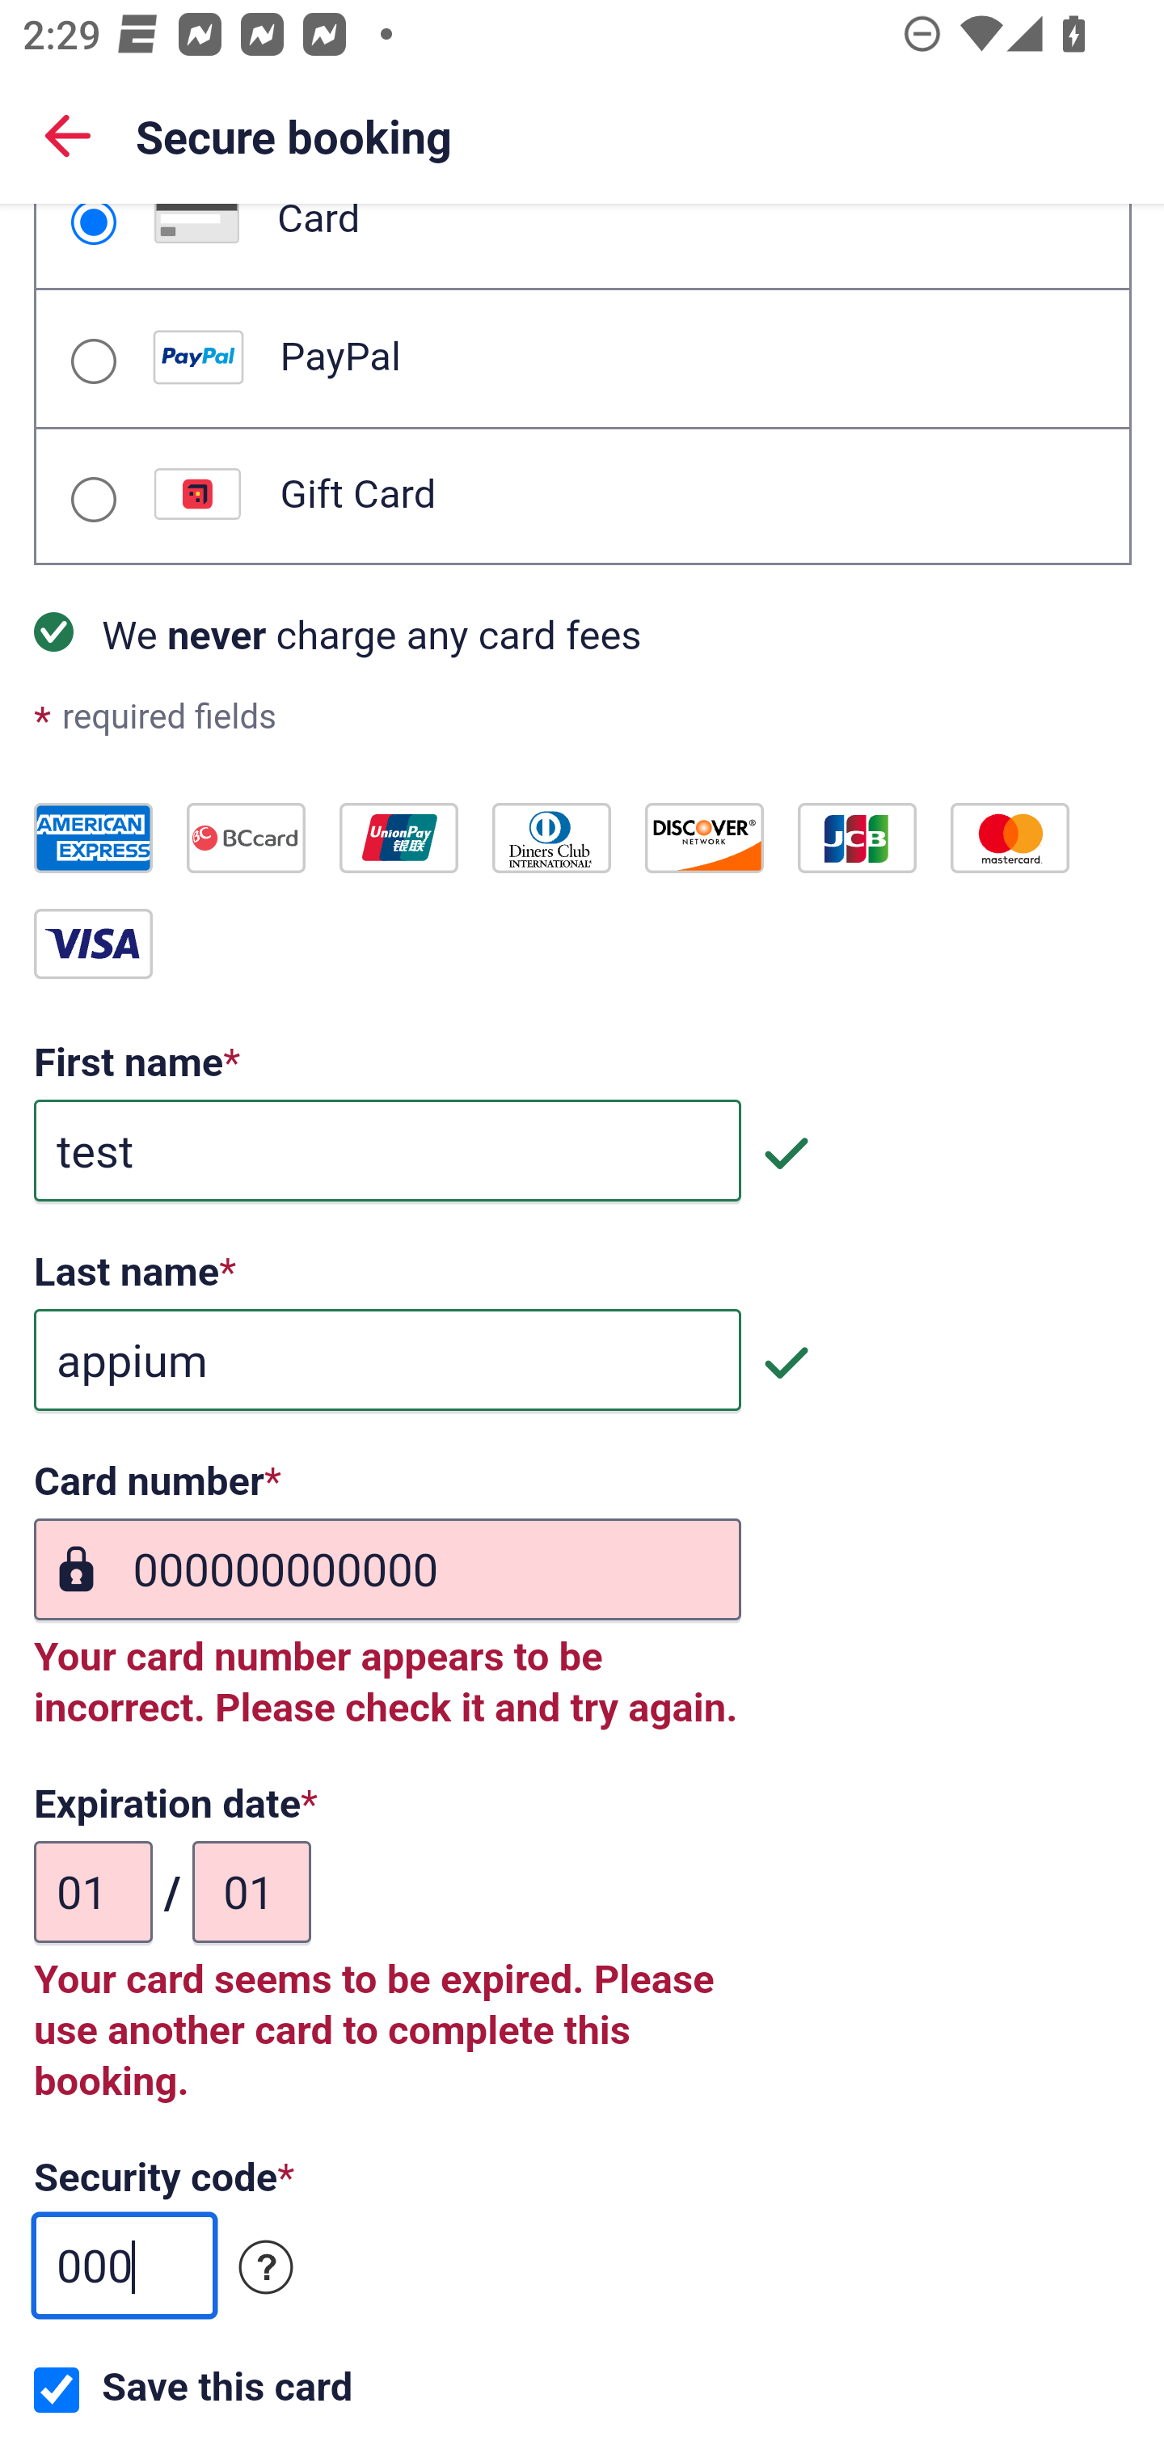 This screenshot has width=1164, height=2458. I want to click on 000000000000, so click(387, 1570).